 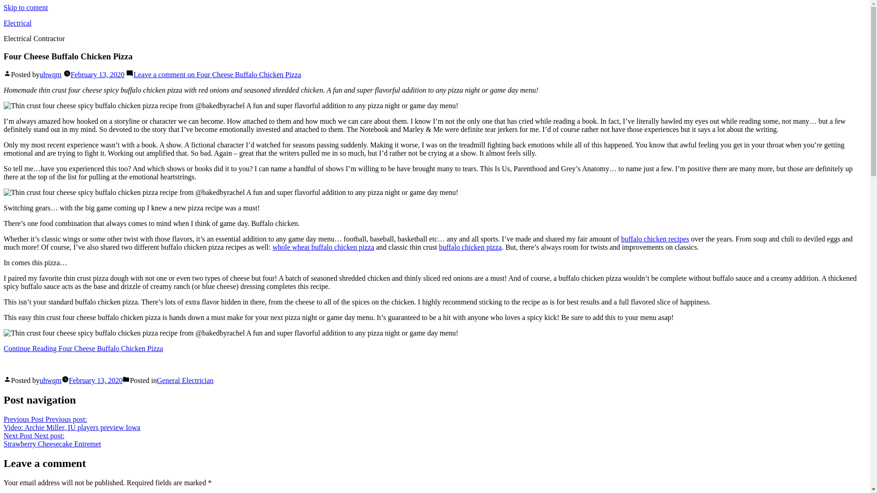 What do you see at coordinates (98, 74) in the screenshot?
I see `February 13, 2020` at bounding box center [98, 74].